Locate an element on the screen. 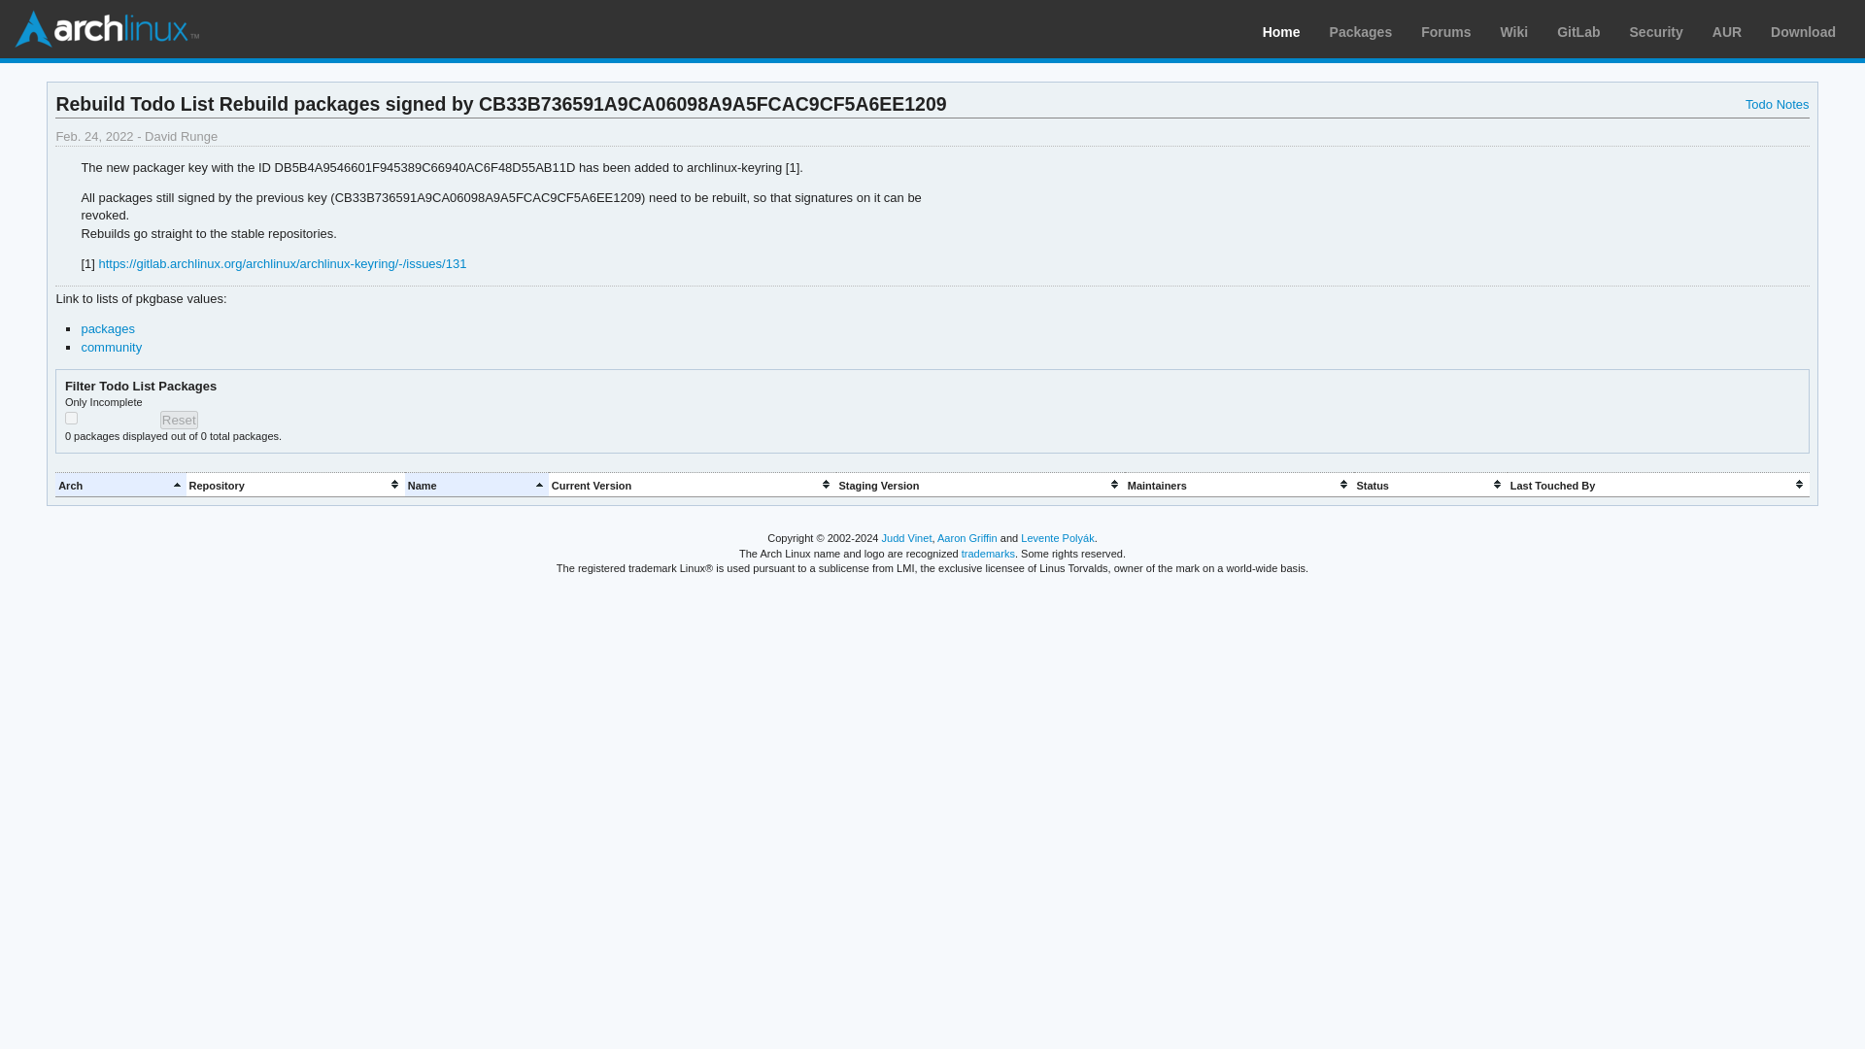 The image size is (1865, 1049). community is located at coordinates (111, 347).